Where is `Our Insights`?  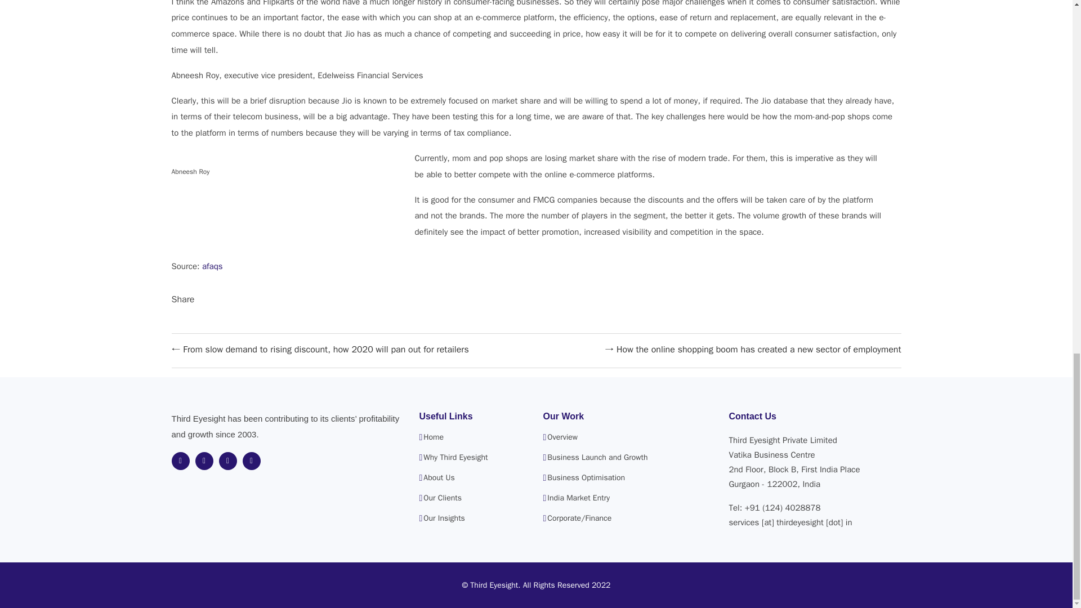 Our Insights is located at coordinates (444, 518).